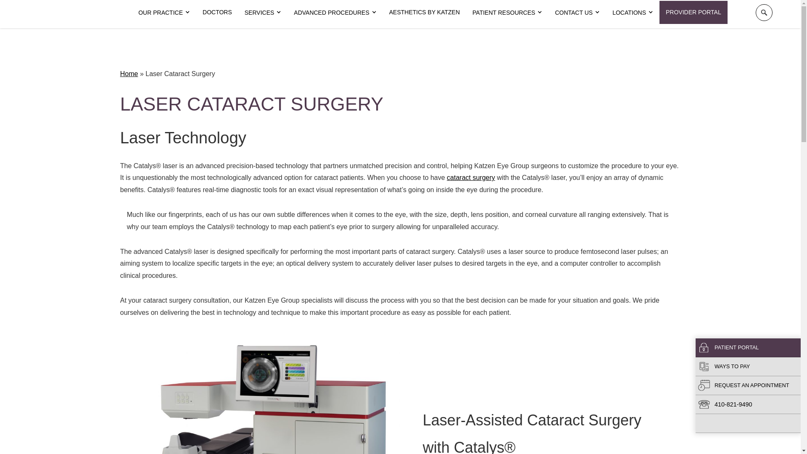  I want to click on PATIENT RESOURCES, so click(507, 13).